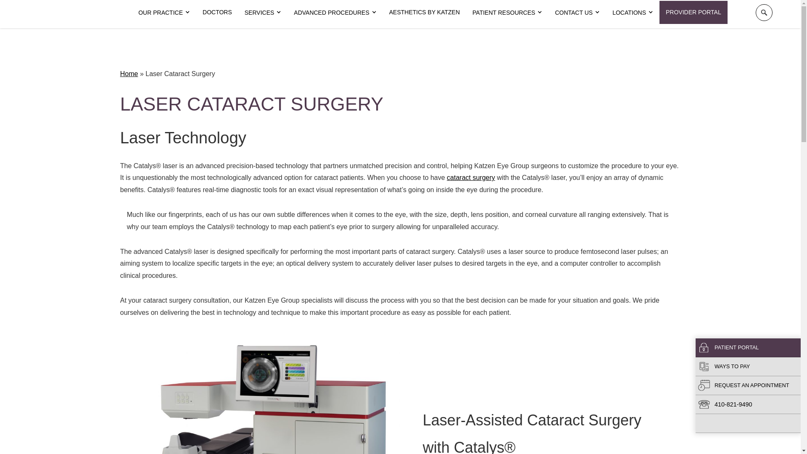  I want to click on PATIENT RESOURCES, so click(507, 13).